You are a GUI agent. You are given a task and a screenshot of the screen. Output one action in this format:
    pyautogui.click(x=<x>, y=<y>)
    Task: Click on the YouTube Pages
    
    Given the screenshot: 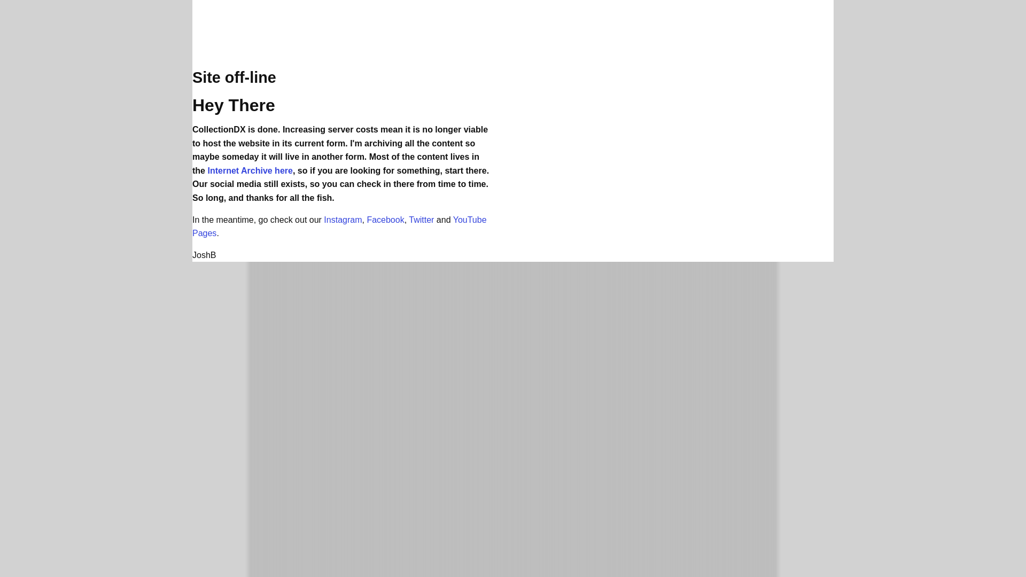 What is the action you would take?
    pyautogui.click(x=339, y=227)
    